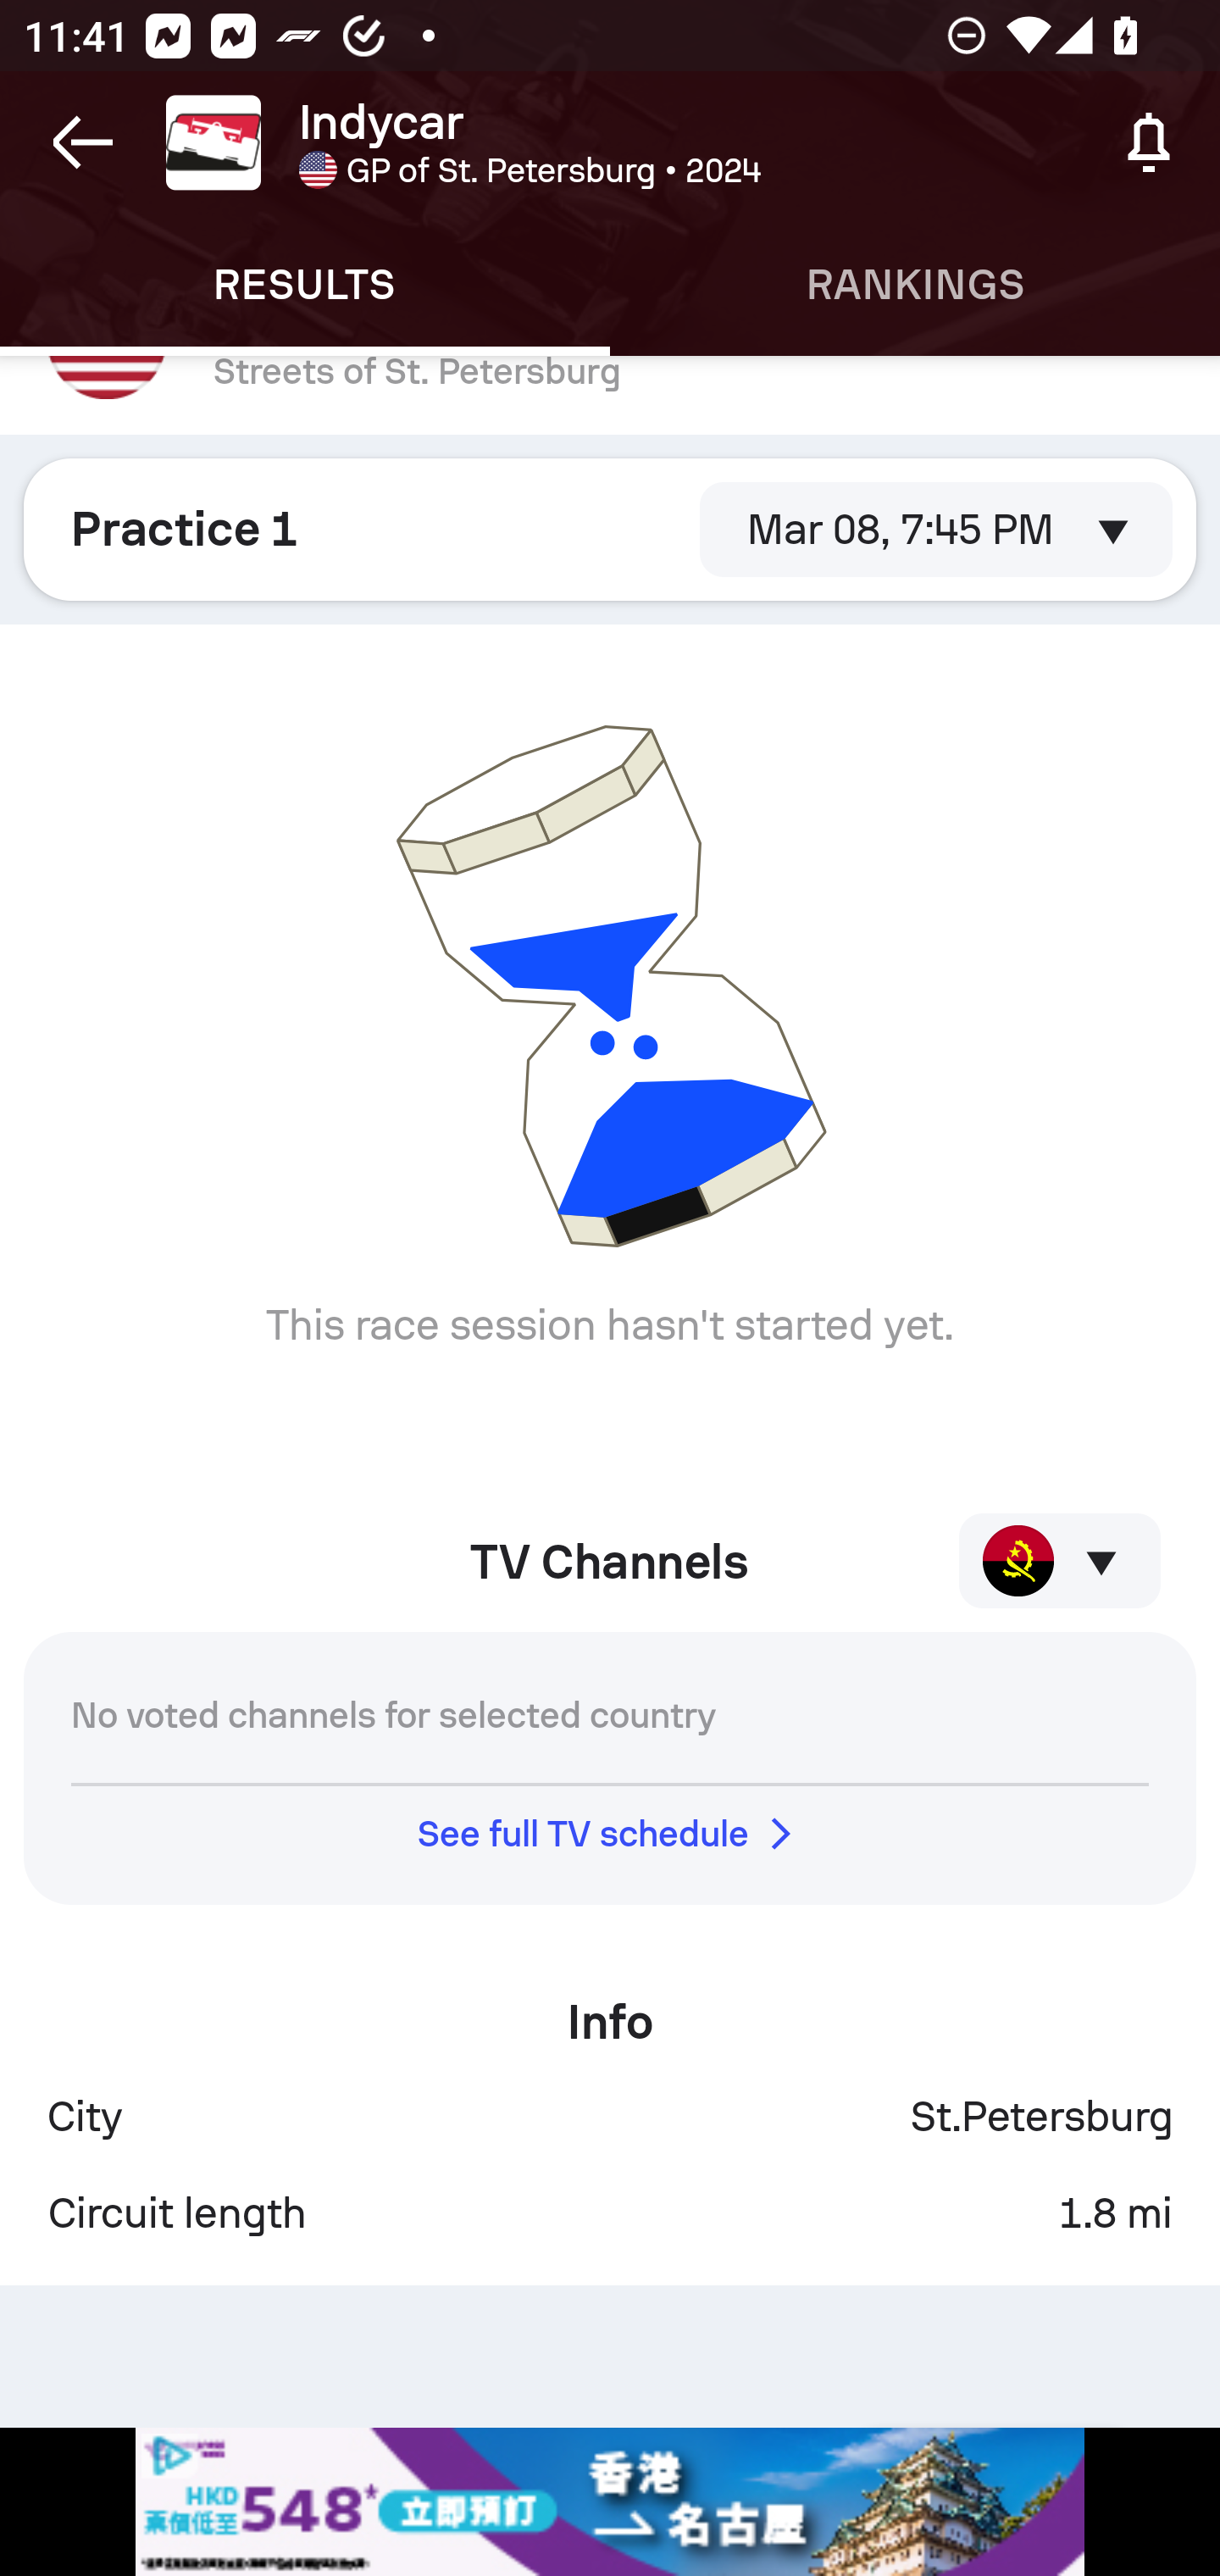 The width and height of the screenshot is (1220, 2576). Describe the element at coordinates (610, 529) in the screenshot. I see `Practice 1 Mar 08, 7:45 PM` at that location.